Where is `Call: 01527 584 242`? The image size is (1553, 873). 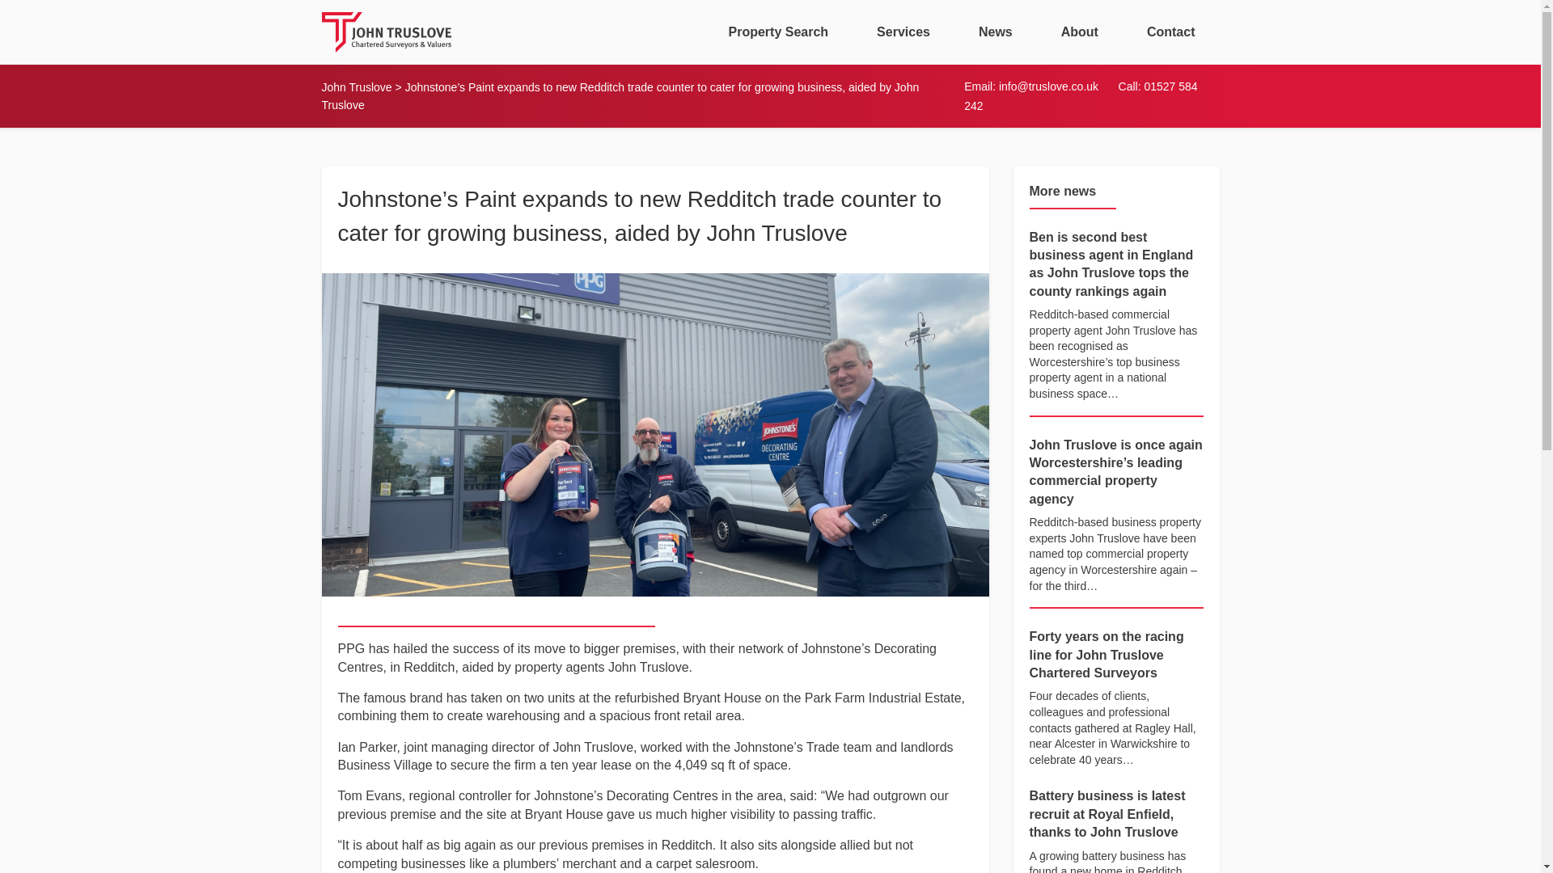 Call: 01527 584 242 is located at coordinates (1081, 97).